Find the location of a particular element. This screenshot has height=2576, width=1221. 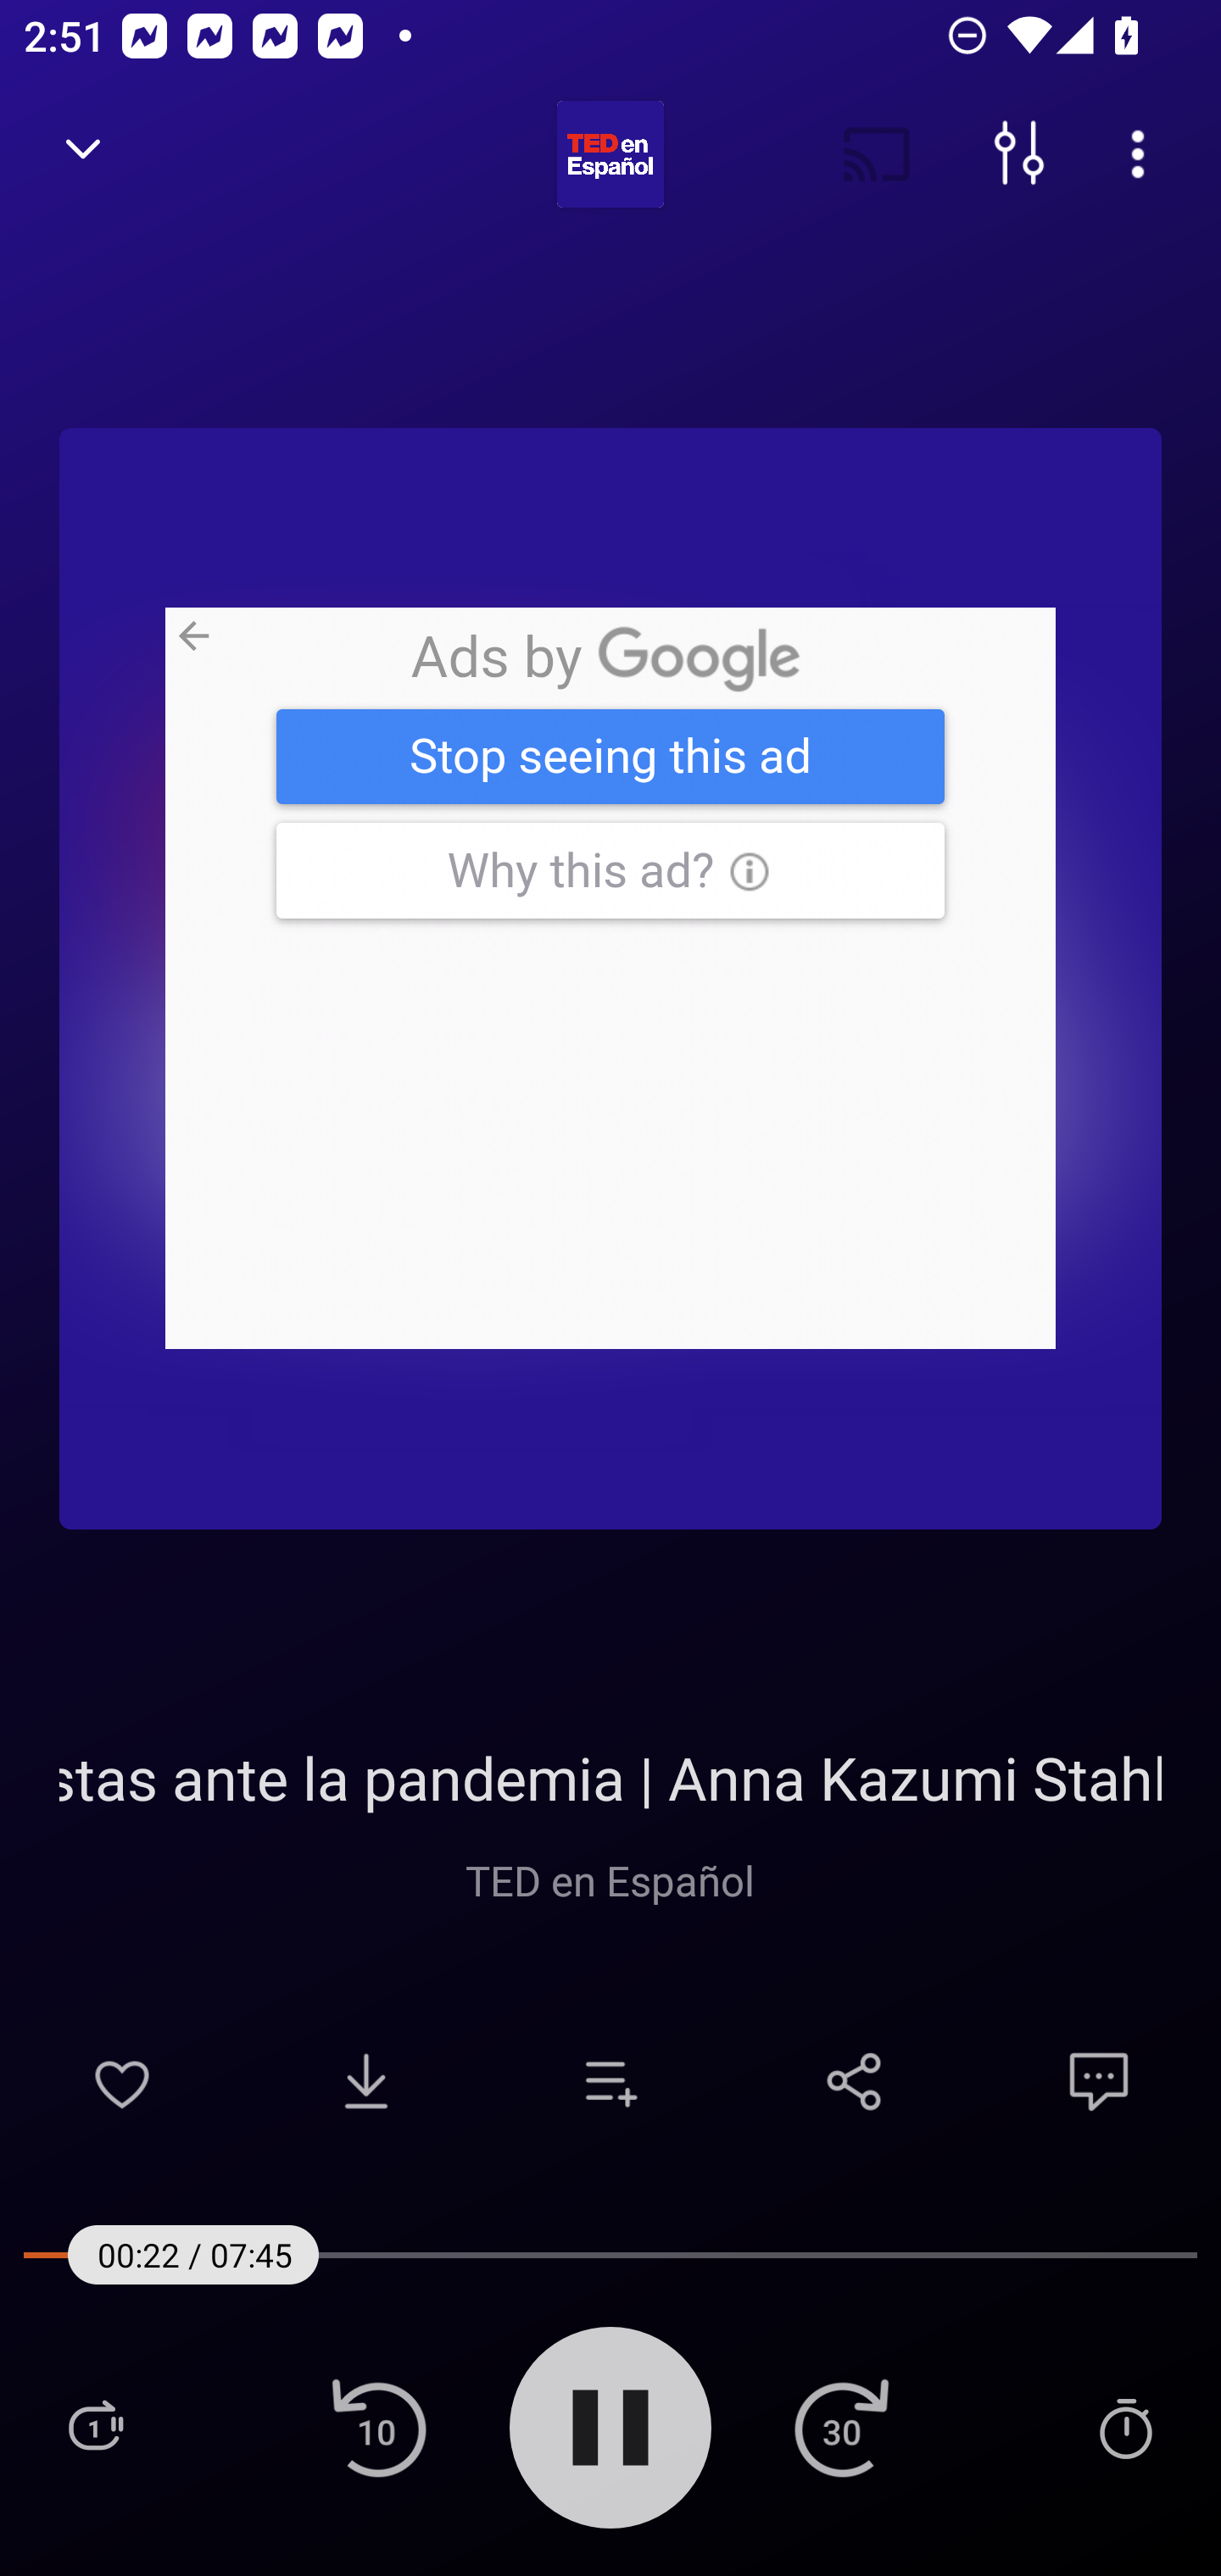

Cast. Disconnected is located at coordinates (877, 154).